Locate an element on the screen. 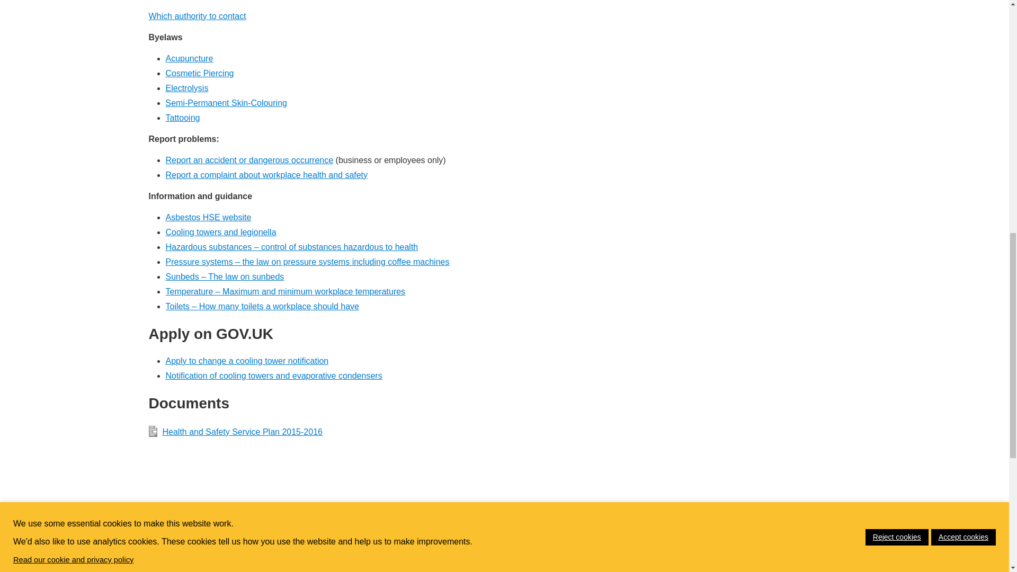 This screenshot has height=572, width=1017. Notification of cooling towers and evaporative condensers is located at coordinates (273, 376).